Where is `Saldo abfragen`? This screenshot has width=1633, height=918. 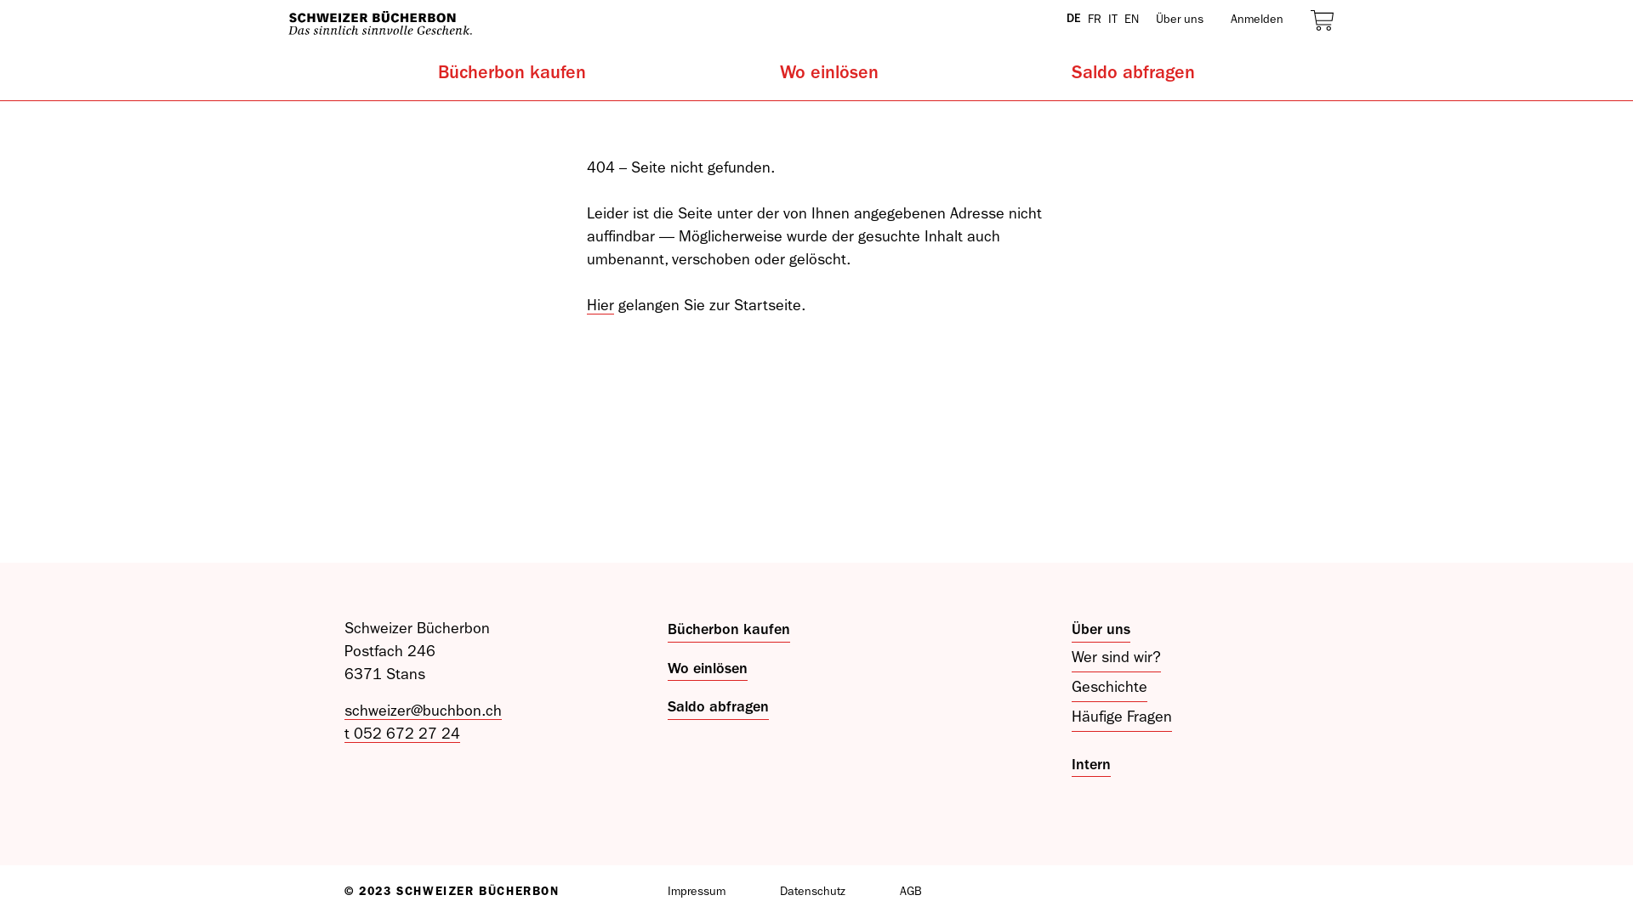 Saldo abfragen is located at coordinates (1133, 80).